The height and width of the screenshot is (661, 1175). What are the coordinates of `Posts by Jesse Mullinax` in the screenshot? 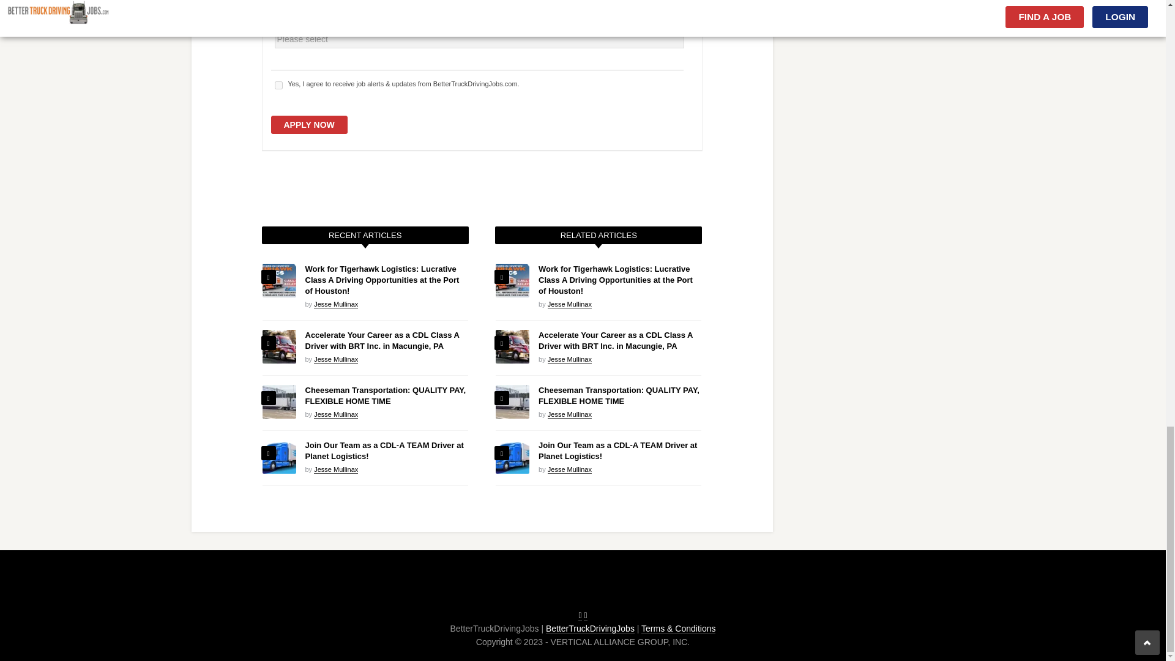 It's located at (335, 470).